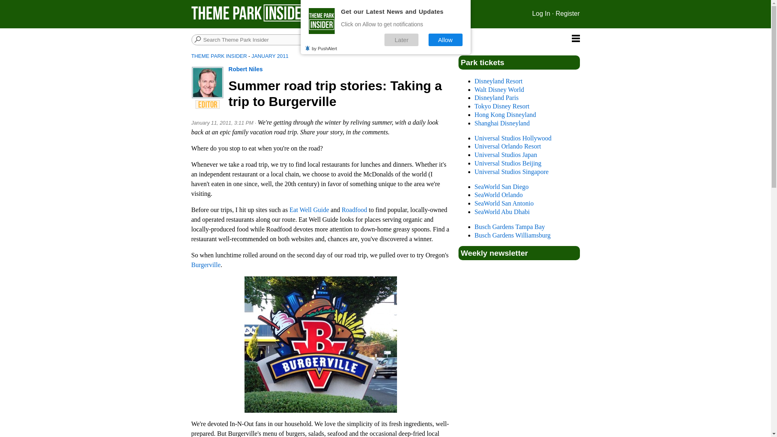  Describe the element at coordinates (541, 13) in the screenshot. I see `Log In` at that location.